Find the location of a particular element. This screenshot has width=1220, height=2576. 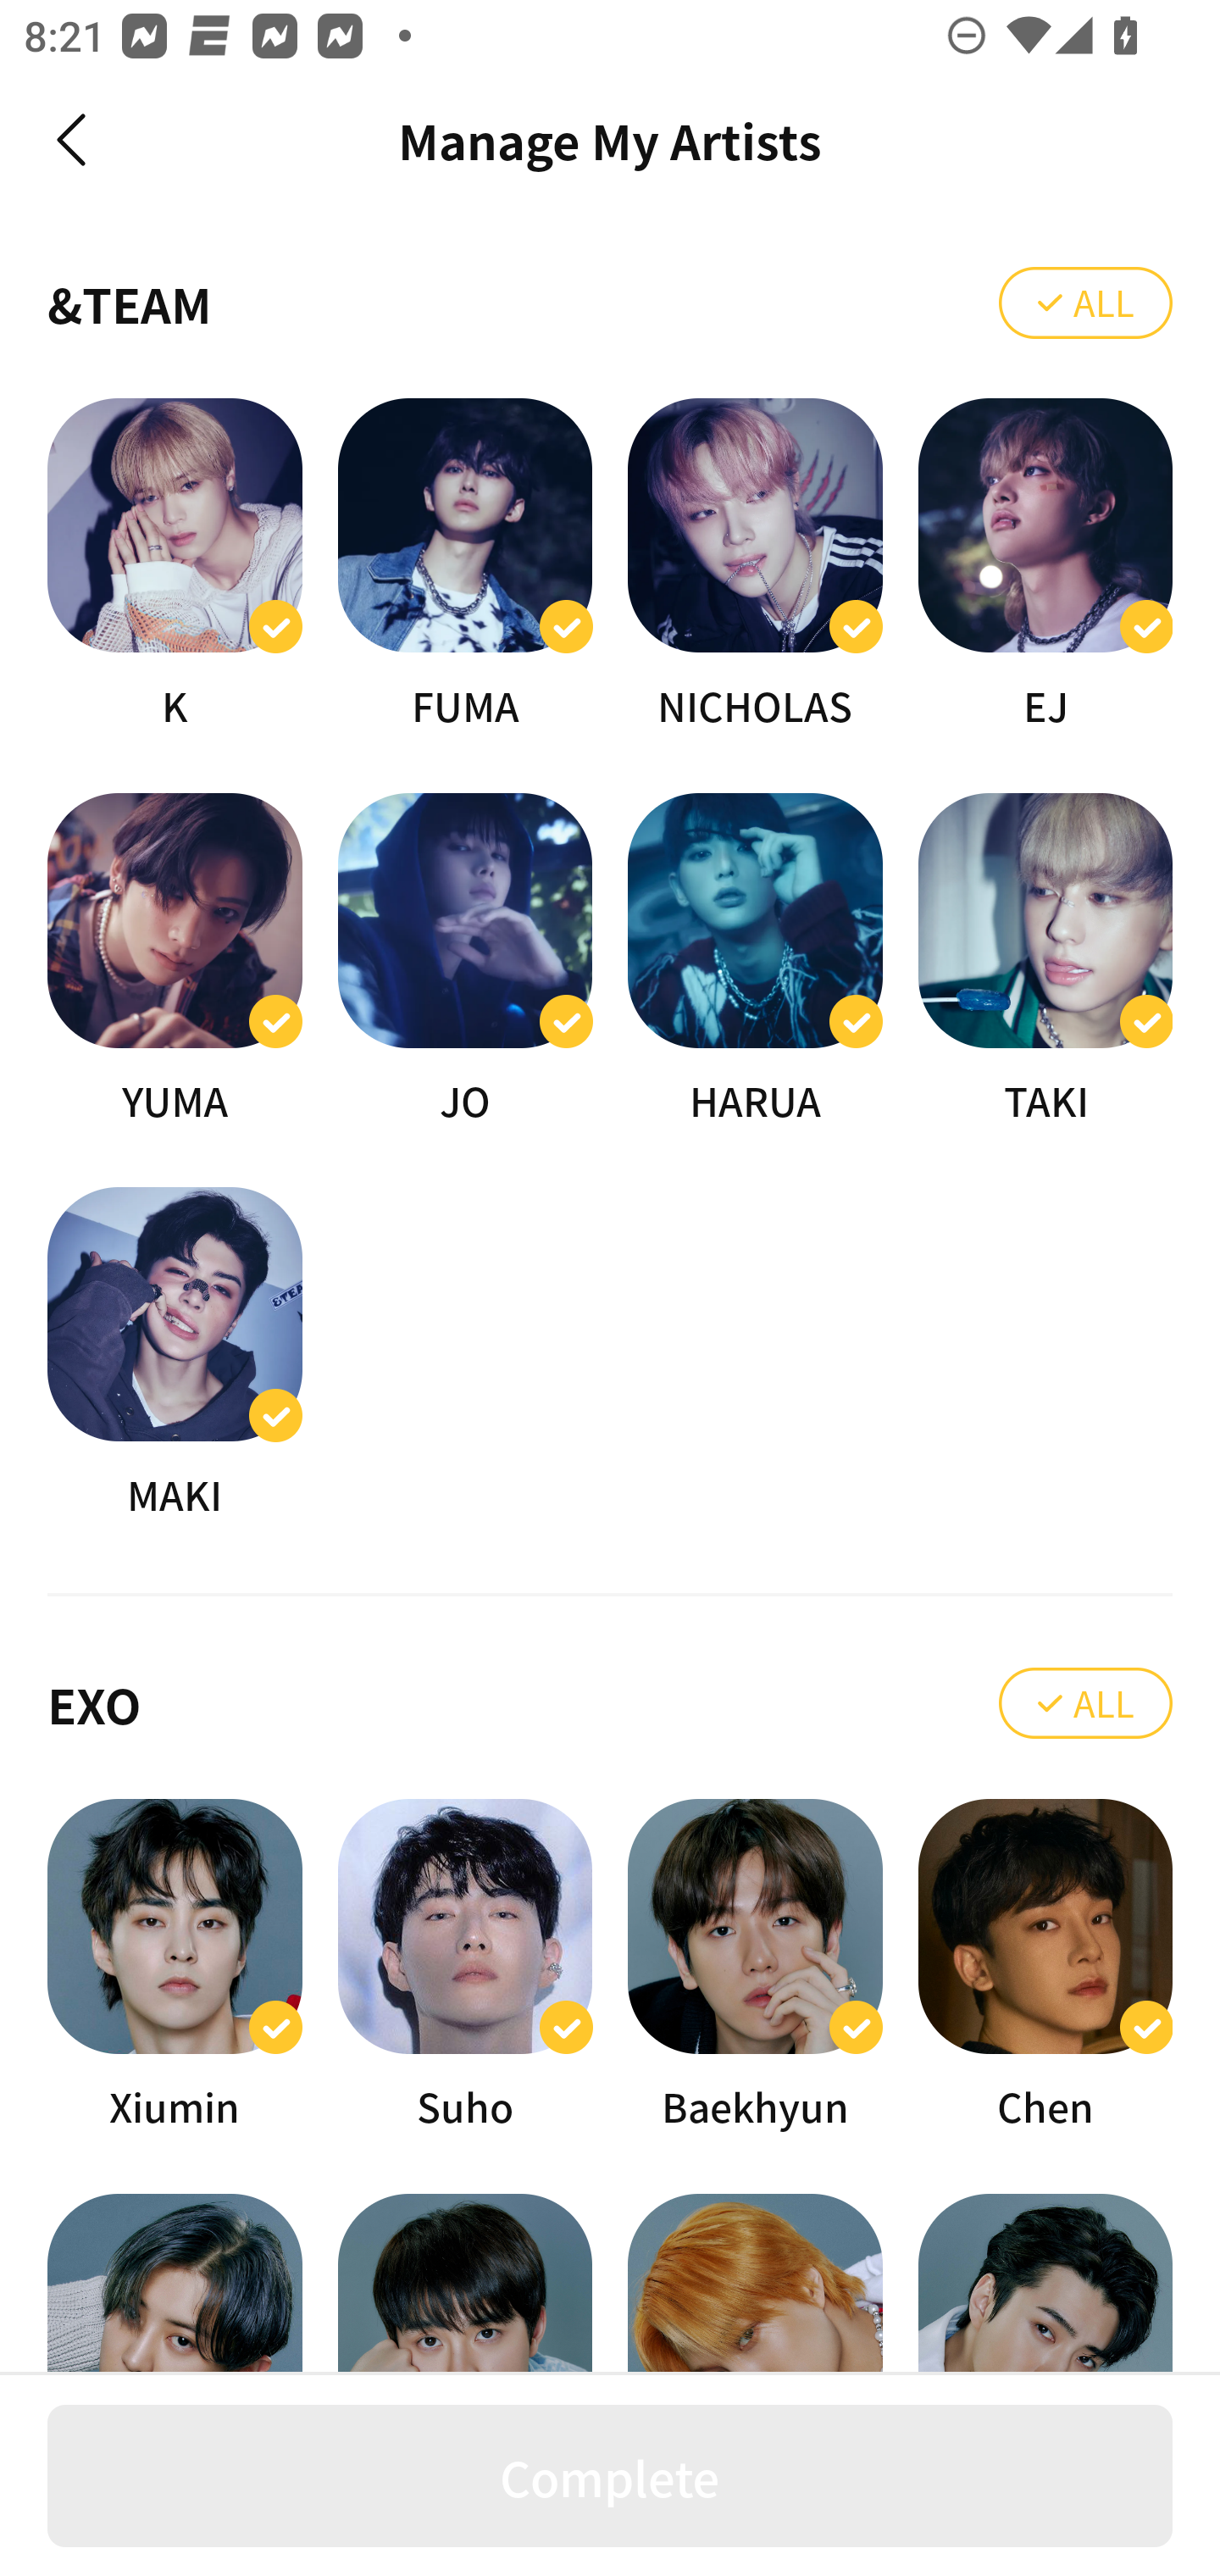

Chen is located at coordinates (1045, 1966).